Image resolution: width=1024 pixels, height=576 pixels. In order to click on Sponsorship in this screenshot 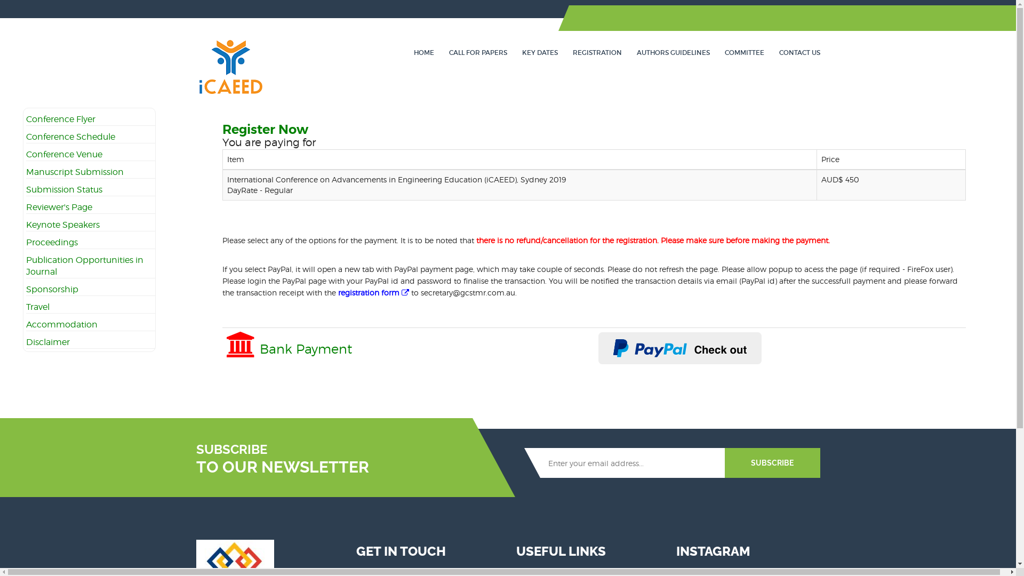, I will do `click(52, 289)`.